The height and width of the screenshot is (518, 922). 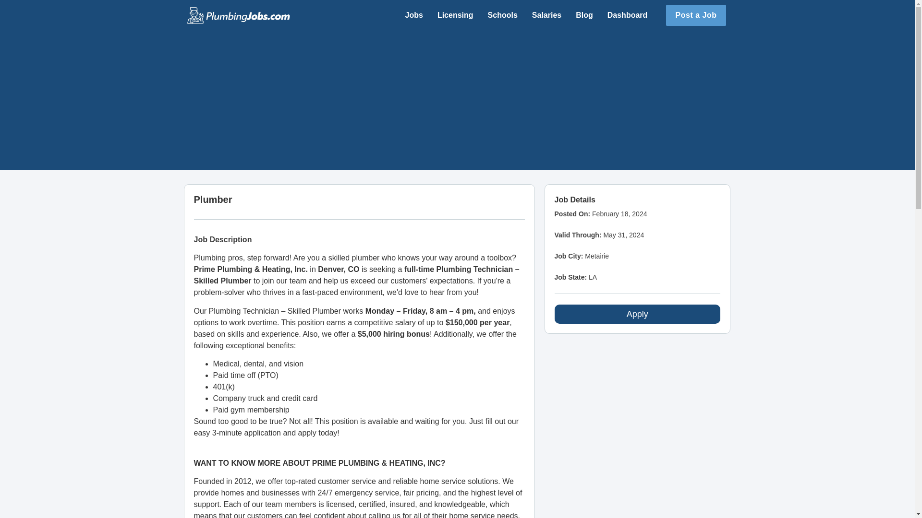 I want to click on Jobs, so click(x=414, y=15).